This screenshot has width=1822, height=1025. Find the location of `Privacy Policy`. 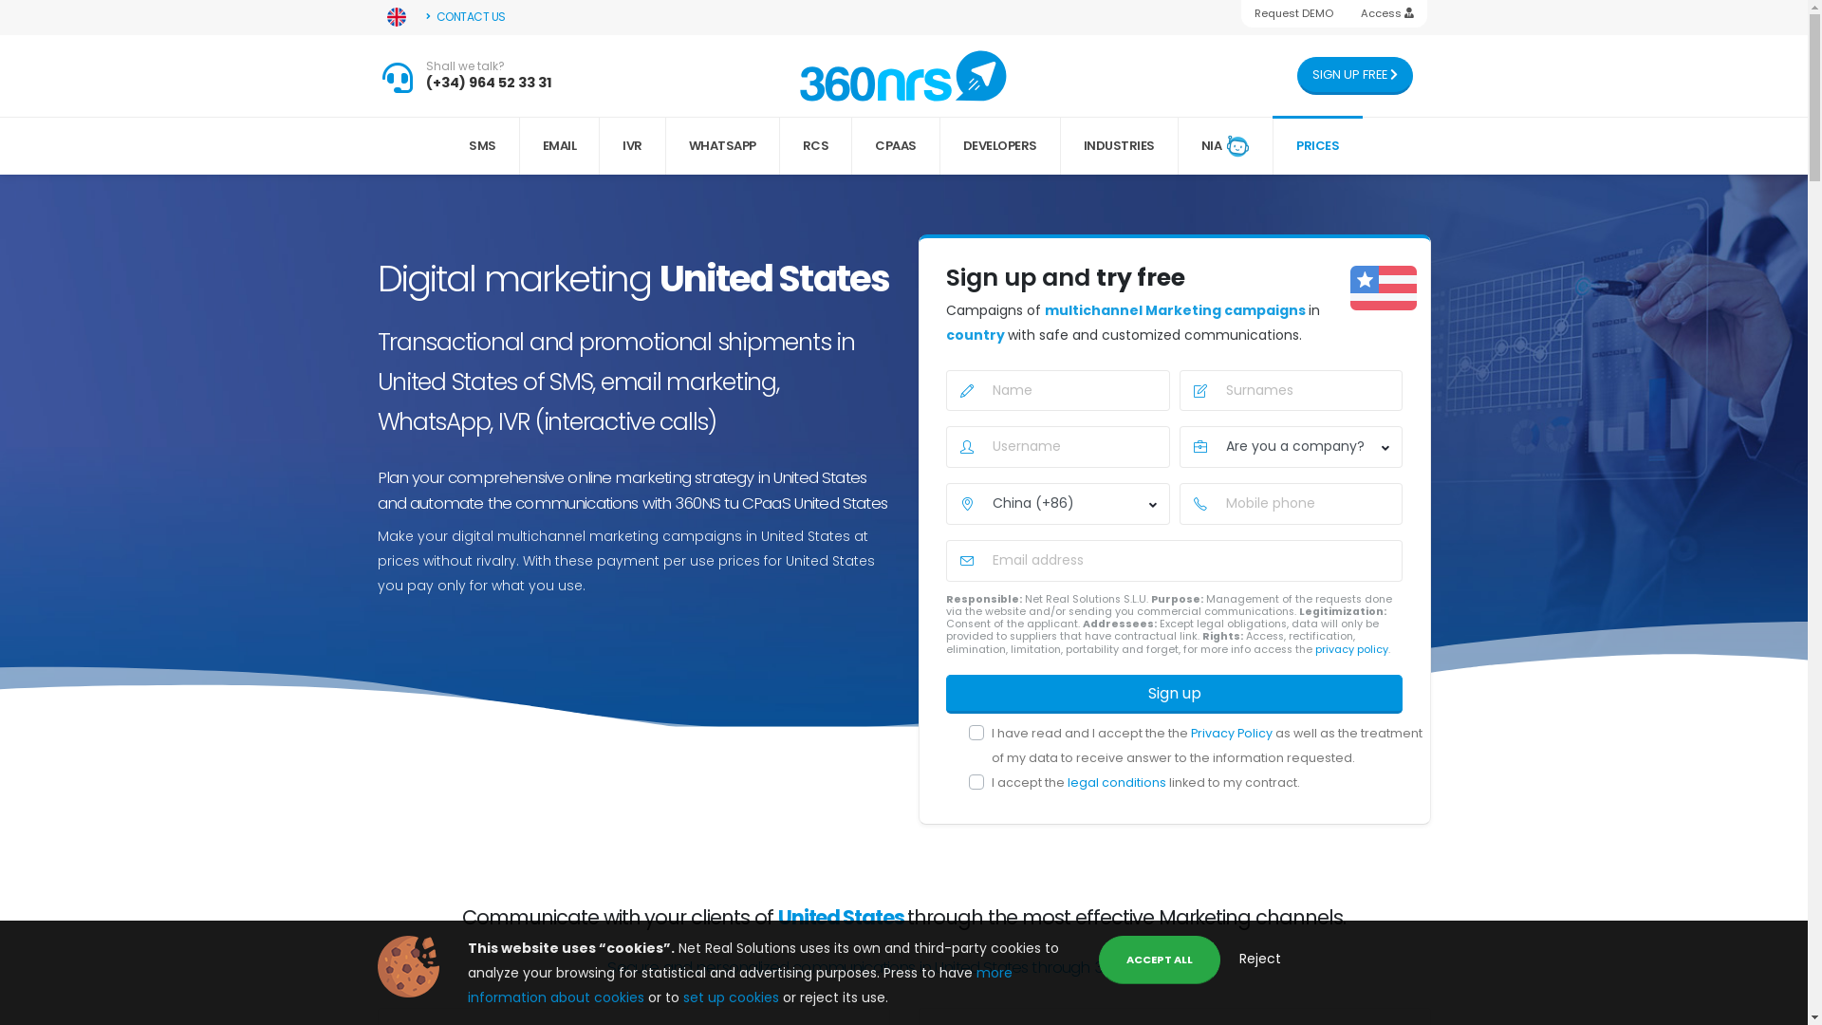

Privacy Policy is located at coordinates (1234, 733).